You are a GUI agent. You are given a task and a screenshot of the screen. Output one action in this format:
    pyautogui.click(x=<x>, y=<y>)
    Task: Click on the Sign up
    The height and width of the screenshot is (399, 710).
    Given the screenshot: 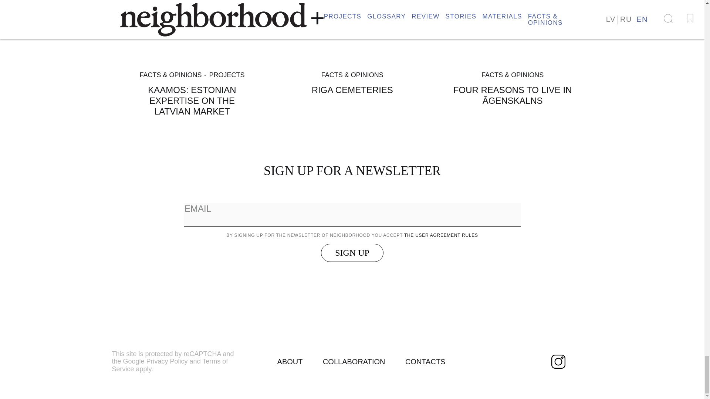 What is the action you would take?
    pyautogui.click(x=352, y=253)
    